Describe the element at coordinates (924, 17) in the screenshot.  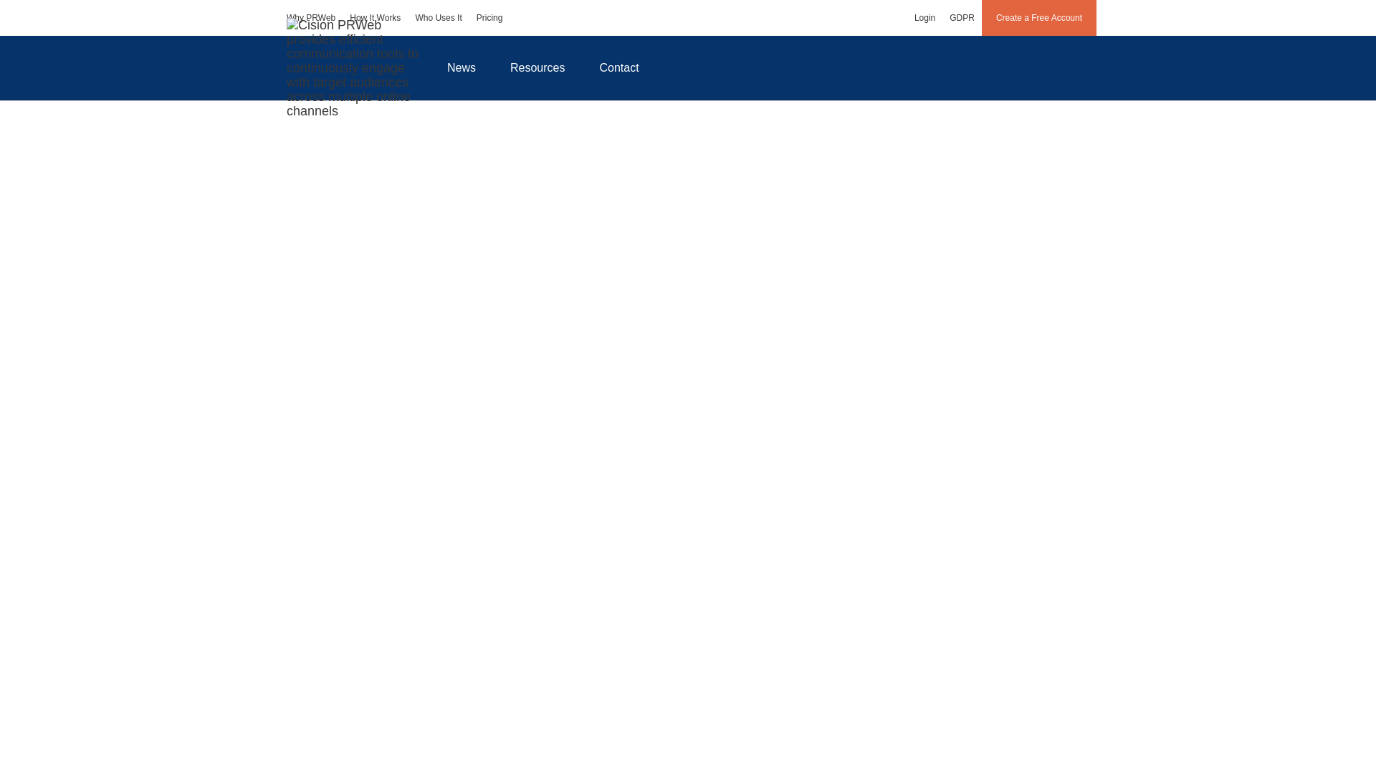
I see `Login` at that location.